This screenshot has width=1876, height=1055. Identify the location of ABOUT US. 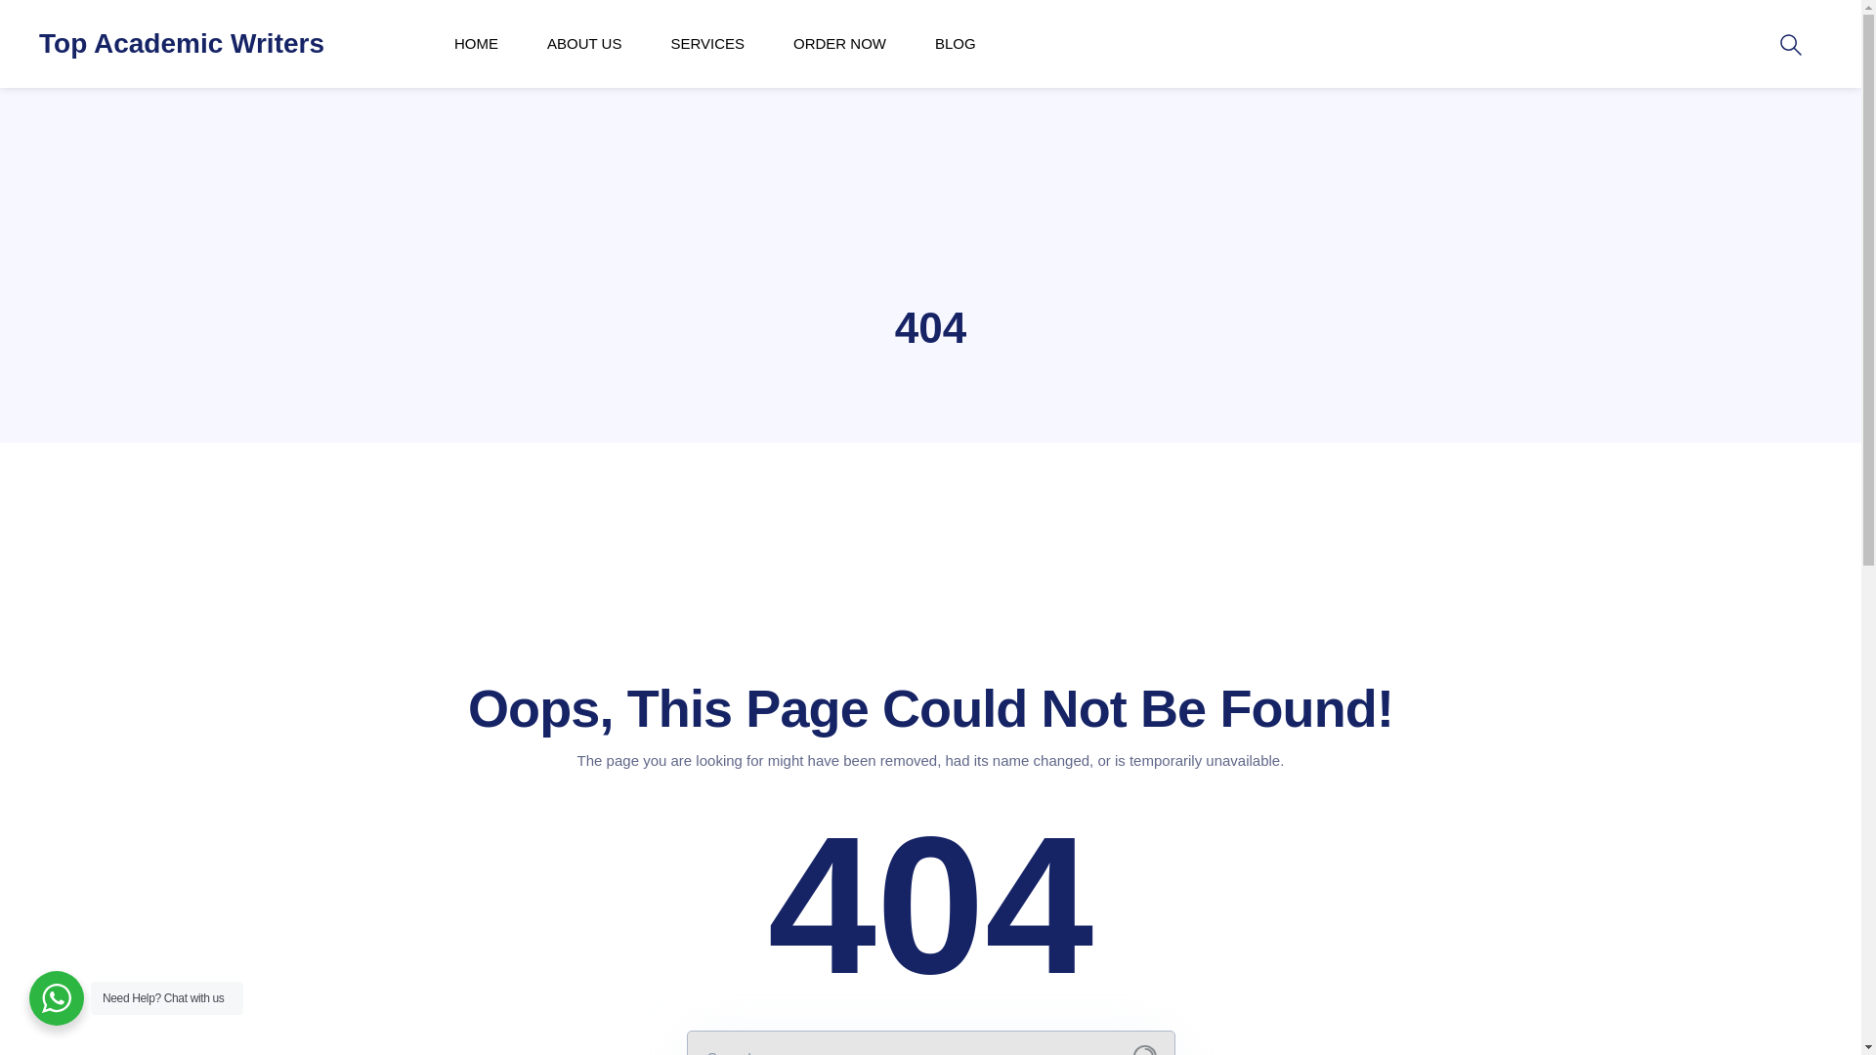
(584, 43).